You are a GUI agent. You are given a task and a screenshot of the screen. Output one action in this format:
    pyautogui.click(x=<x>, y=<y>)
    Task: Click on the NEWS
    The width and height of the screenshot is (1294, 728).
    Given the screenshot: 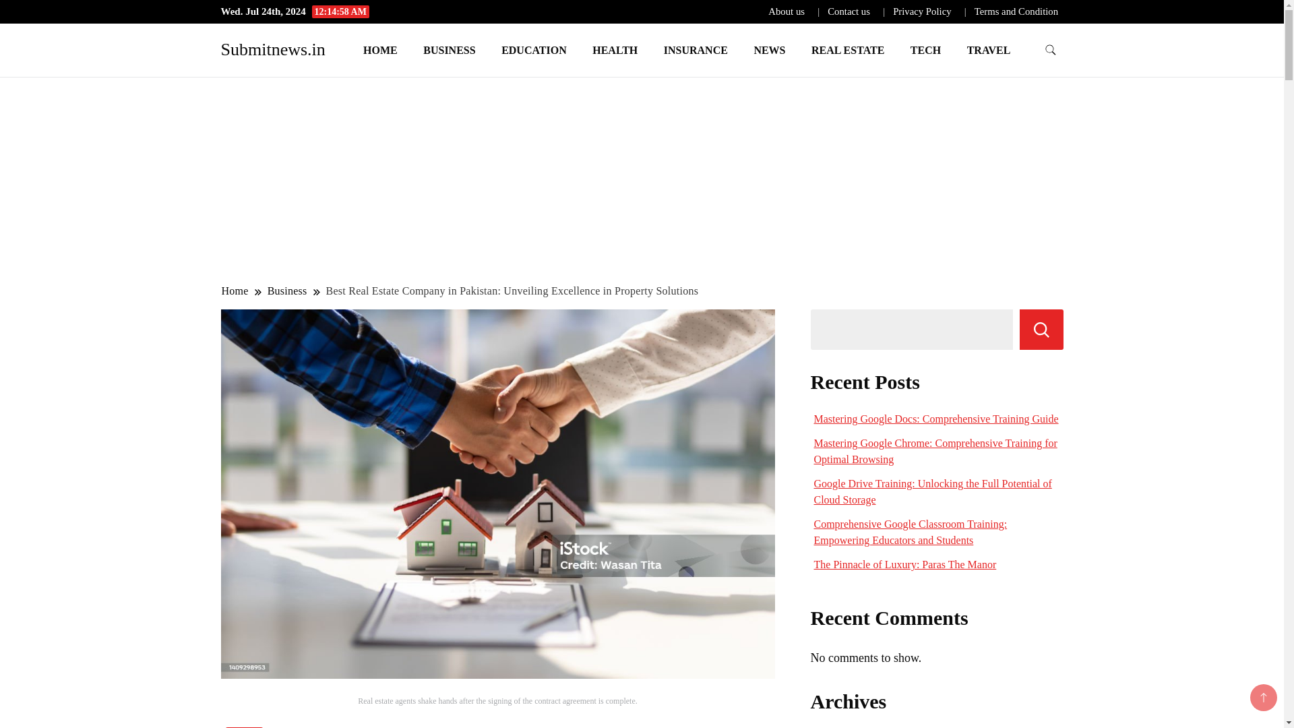 What is the action you would take?
    pyautogui.click(x=769, y=50)
    